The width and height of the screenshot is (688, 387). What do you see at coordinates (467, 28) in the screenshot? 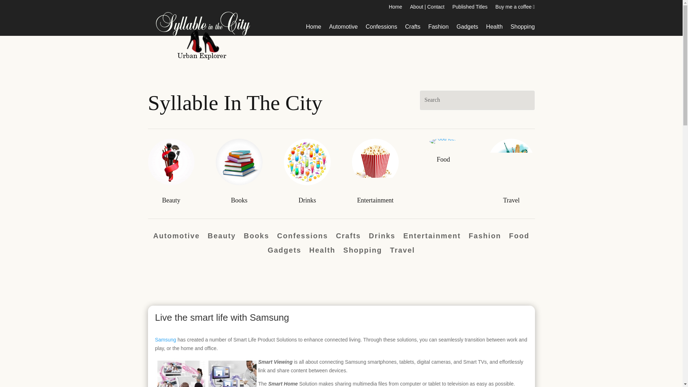
I see `Gadgets` at bounding box center [467, 28].